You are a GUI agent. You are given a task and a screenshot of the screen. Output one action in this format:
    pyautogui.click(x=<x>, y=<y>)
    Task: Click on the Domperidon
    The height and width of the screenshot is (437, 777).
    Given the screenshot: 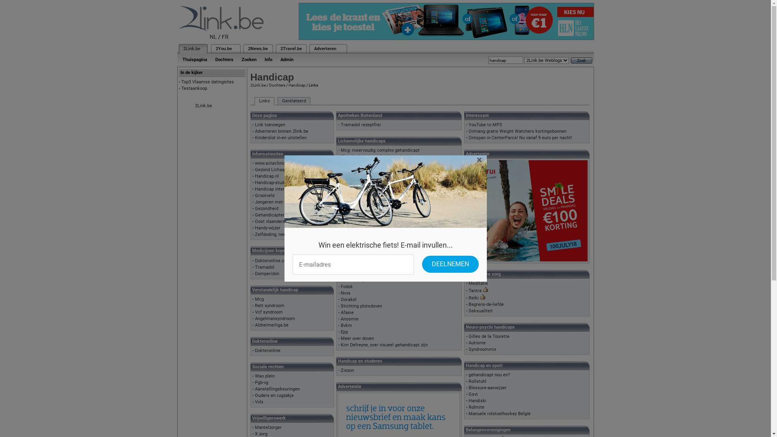 What is the action you would take?
    pyautogui.click(x=267, y=274)
    